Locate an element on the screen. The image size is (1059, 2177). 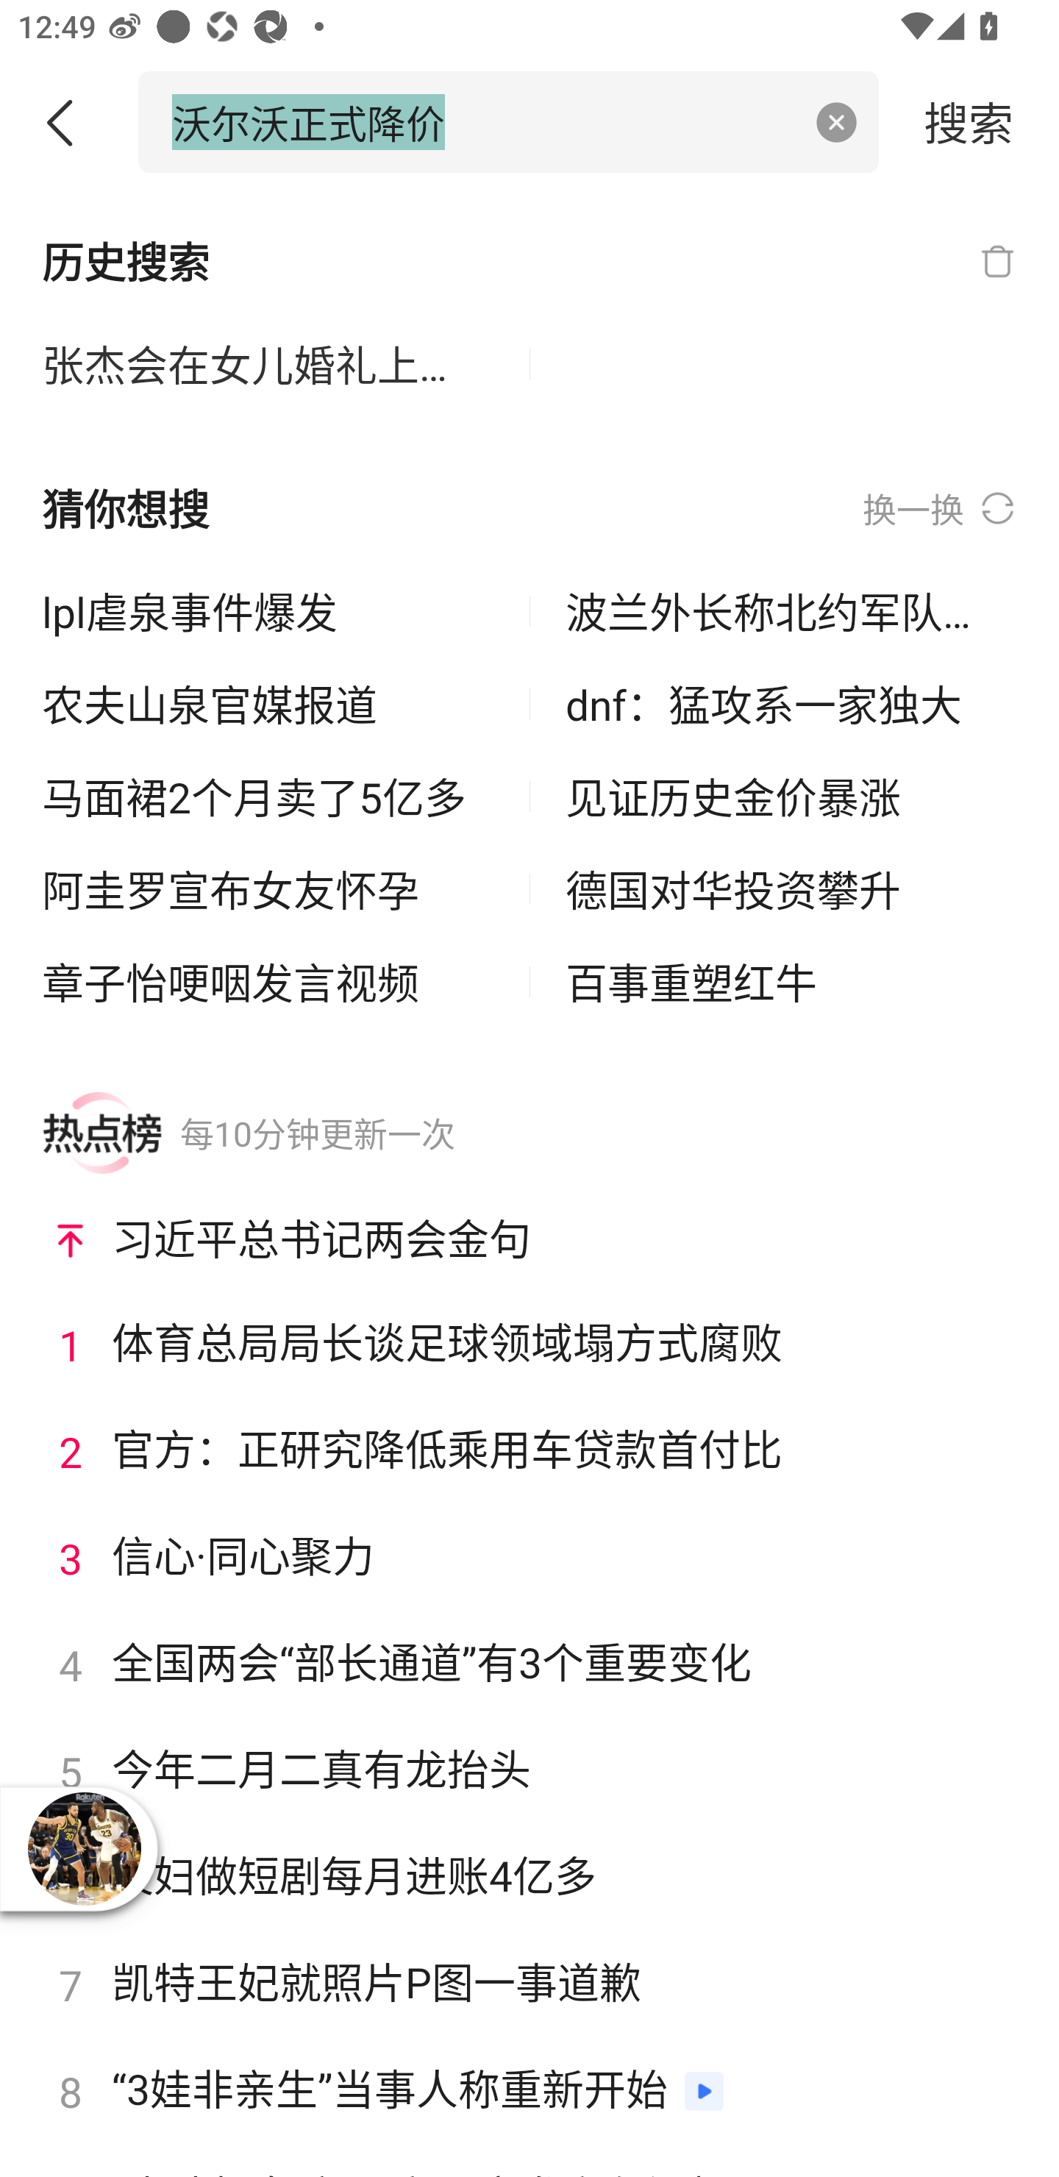
dnf：猛攻系一家独大 is located at coordinates (791, 704).